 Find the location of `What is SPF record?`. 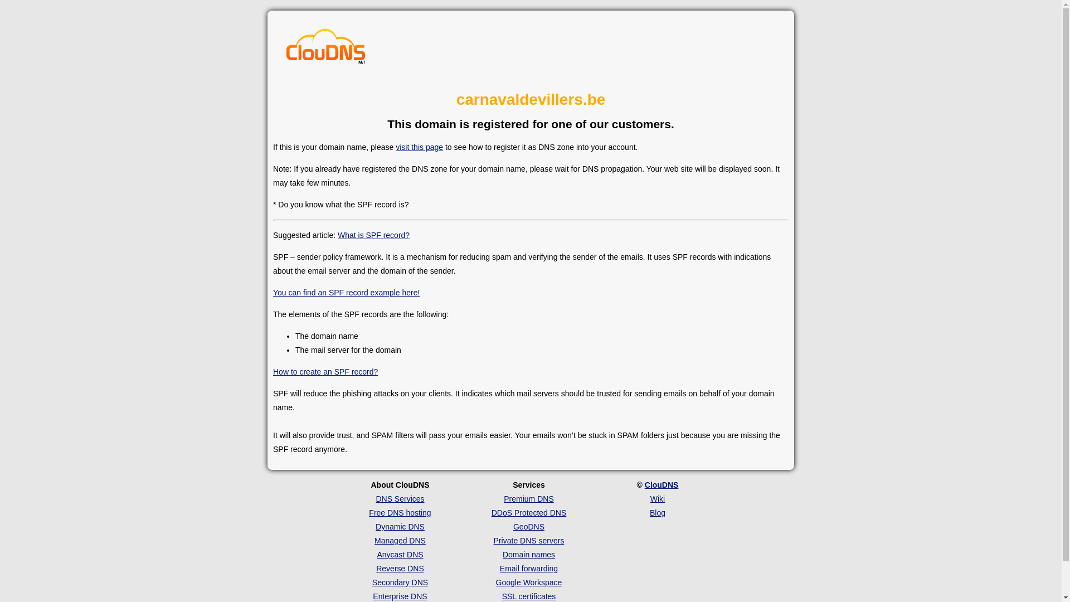

What is SPF record? is located at coordinates (373, 235).